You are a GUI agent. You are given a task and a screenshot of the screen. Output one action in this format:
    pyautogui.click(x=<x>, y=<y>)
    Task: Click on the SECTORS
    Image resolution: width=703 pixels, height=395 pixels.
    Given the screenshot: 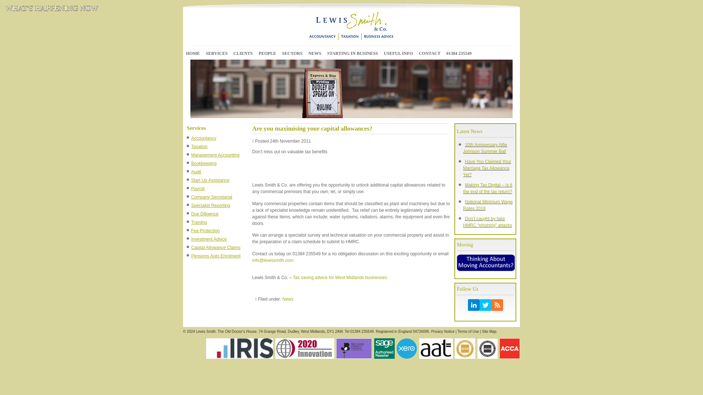 What is the action you would take?
    pyautogui.click(x=292, y=53)
    